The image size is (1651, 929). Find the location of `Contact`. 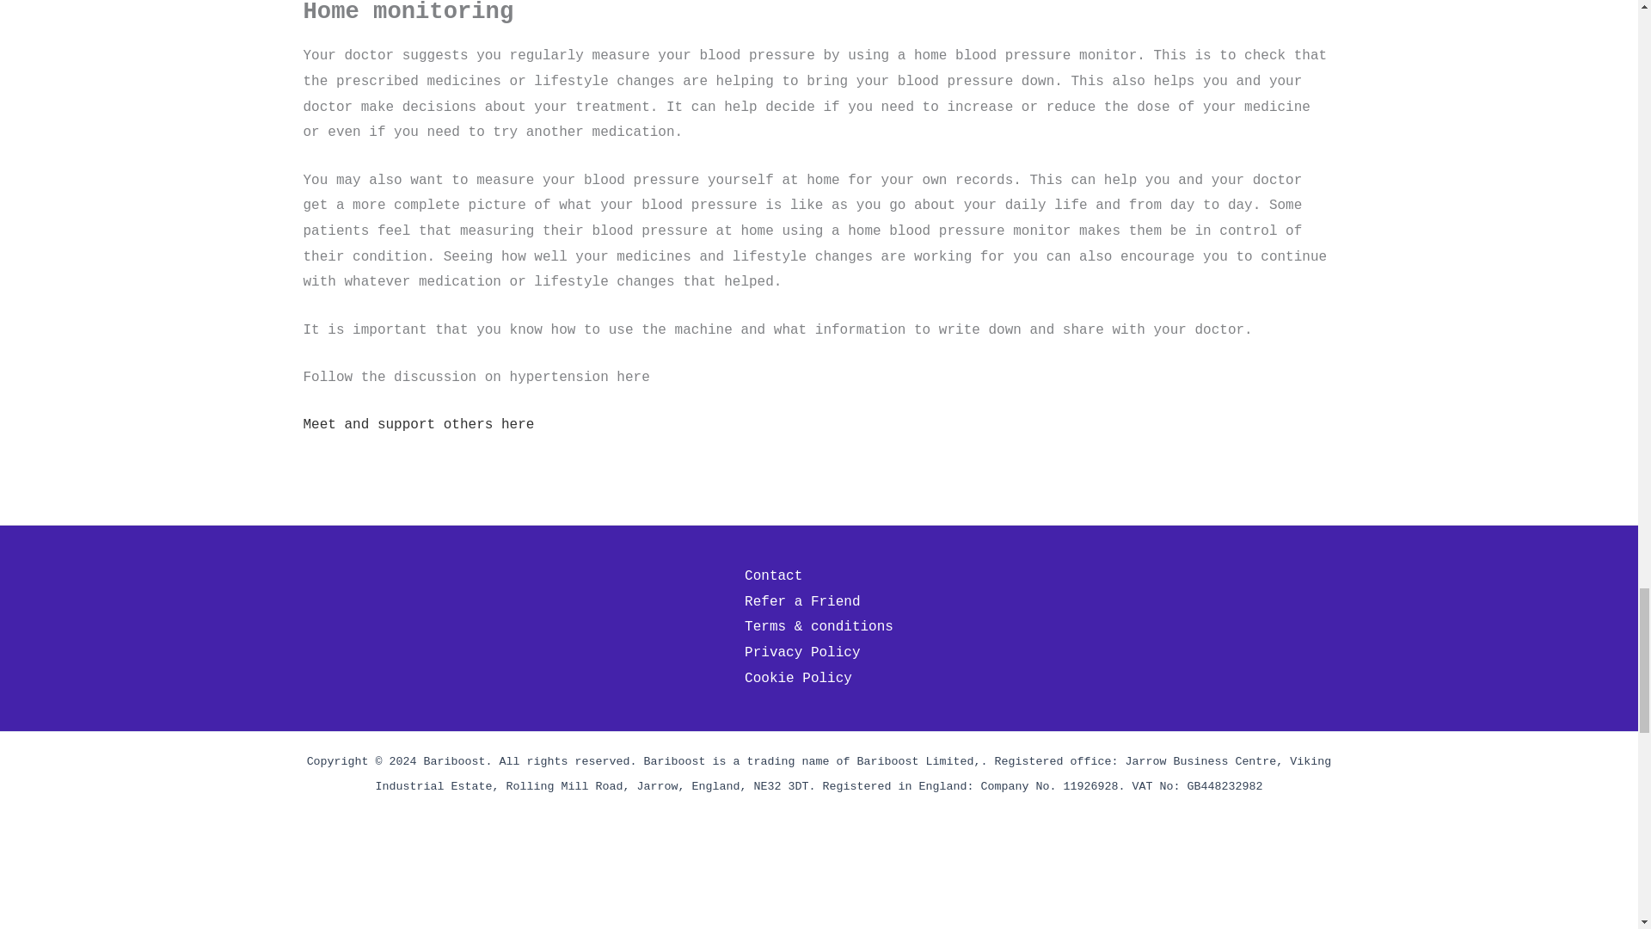

Contact is located at coordinates (773, 576).